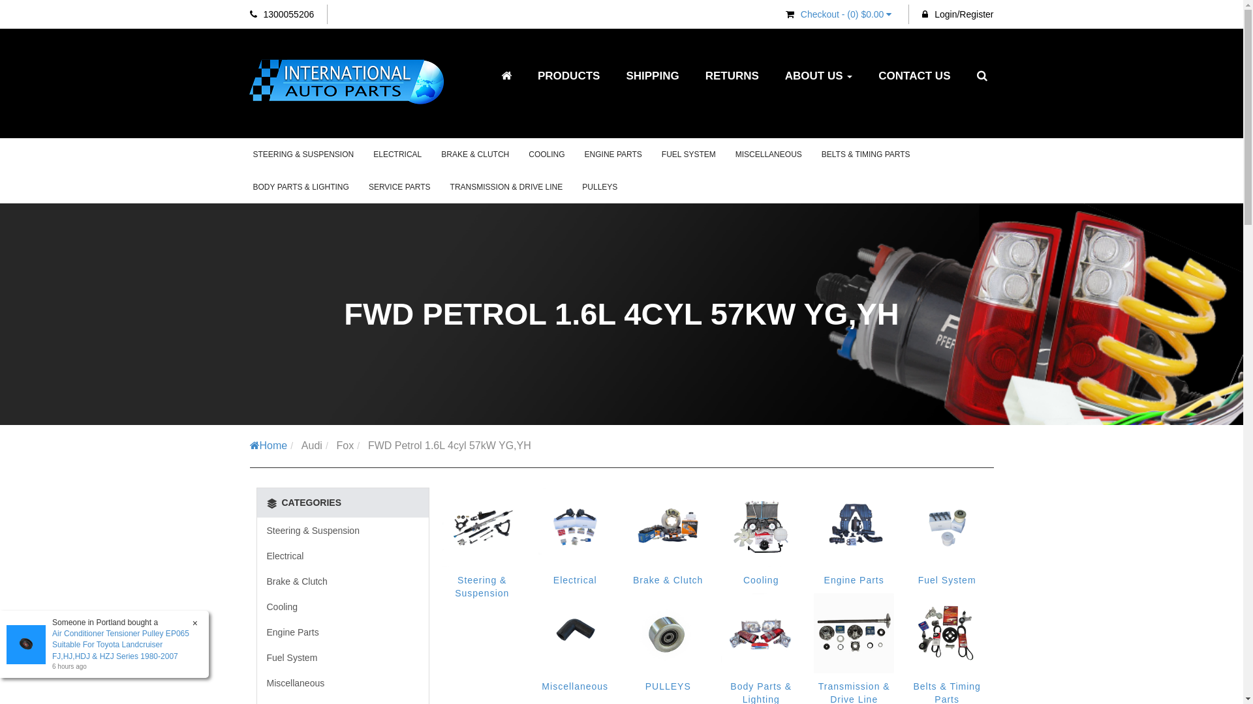 The width and height of the screenshot is (1253, 704). I want to click on Cooling, so click(343, 607).